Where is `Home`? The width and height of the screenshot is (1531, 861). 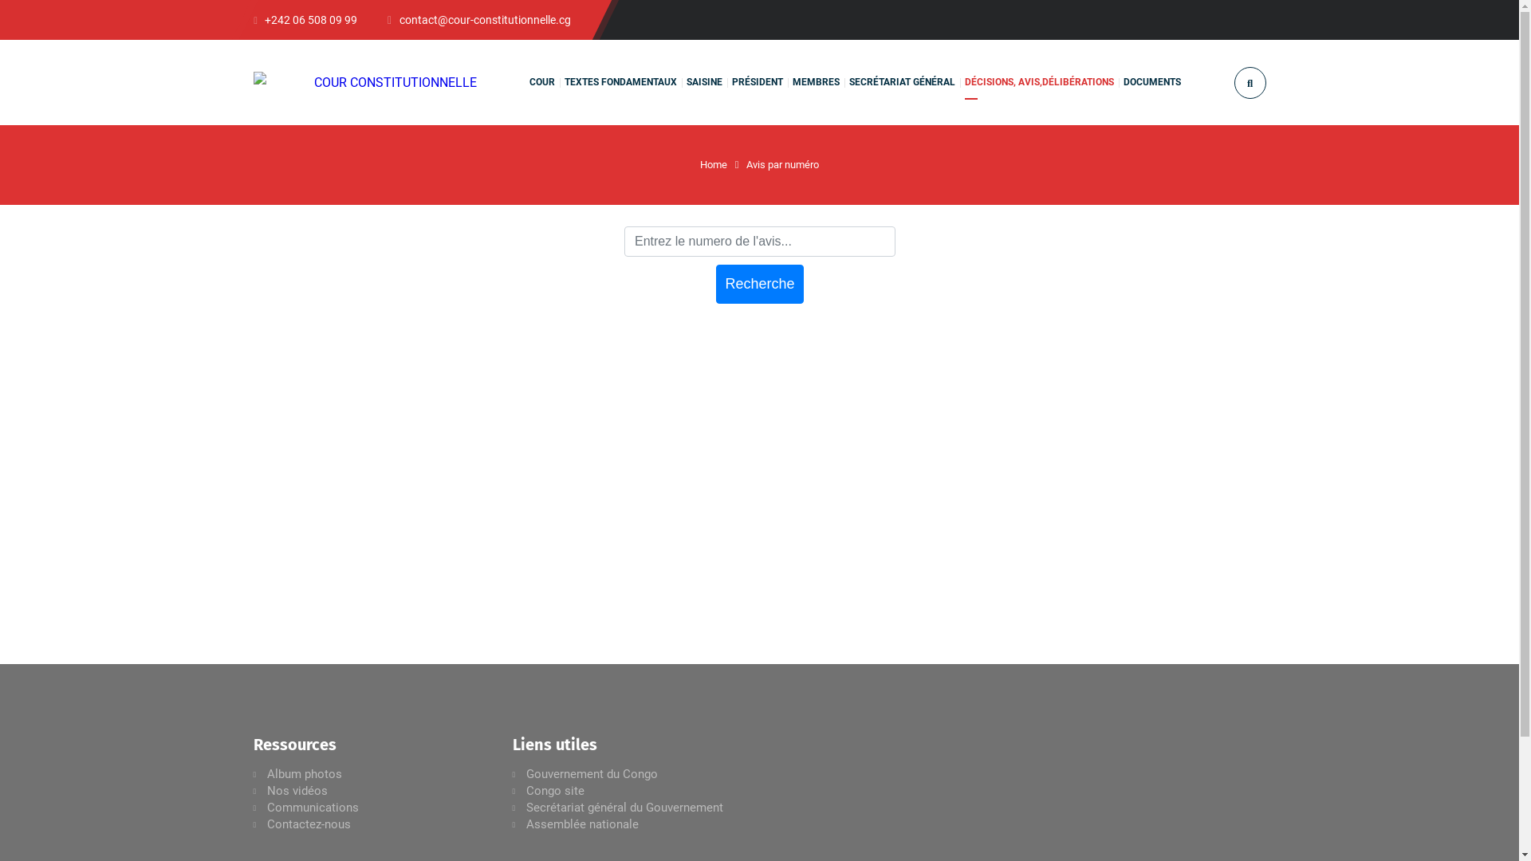
Home is located at coordinates (714, 164).